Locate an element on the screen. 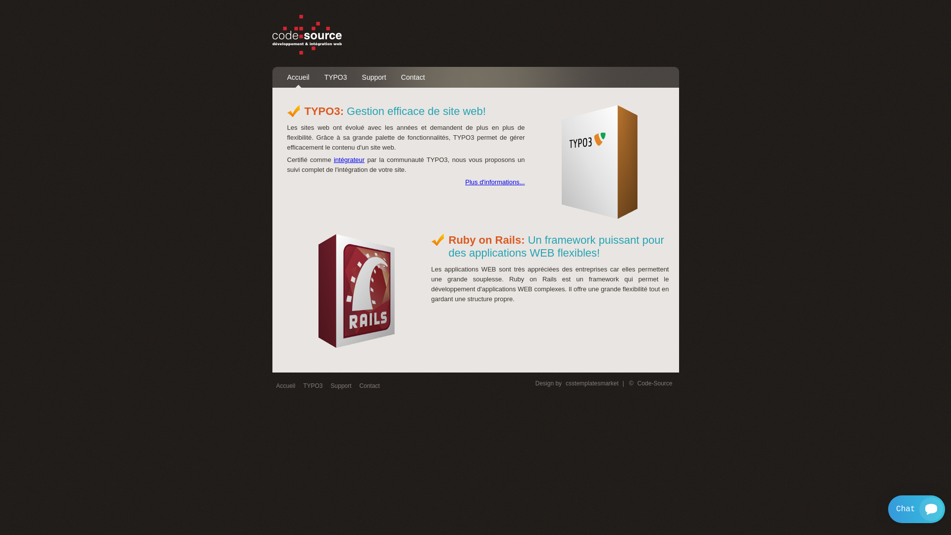  TYPO3 is located at coordinates (336, 77).